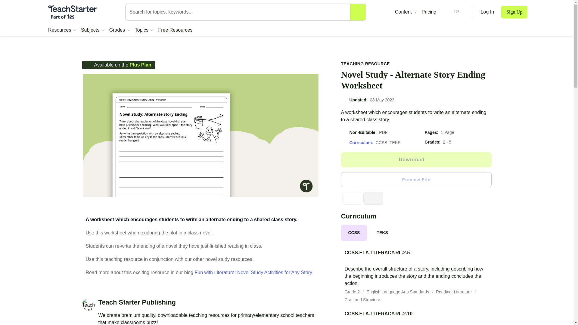  Describe the element at coordinates (406, 12) in the screenshot. I see `Content ` at that location.